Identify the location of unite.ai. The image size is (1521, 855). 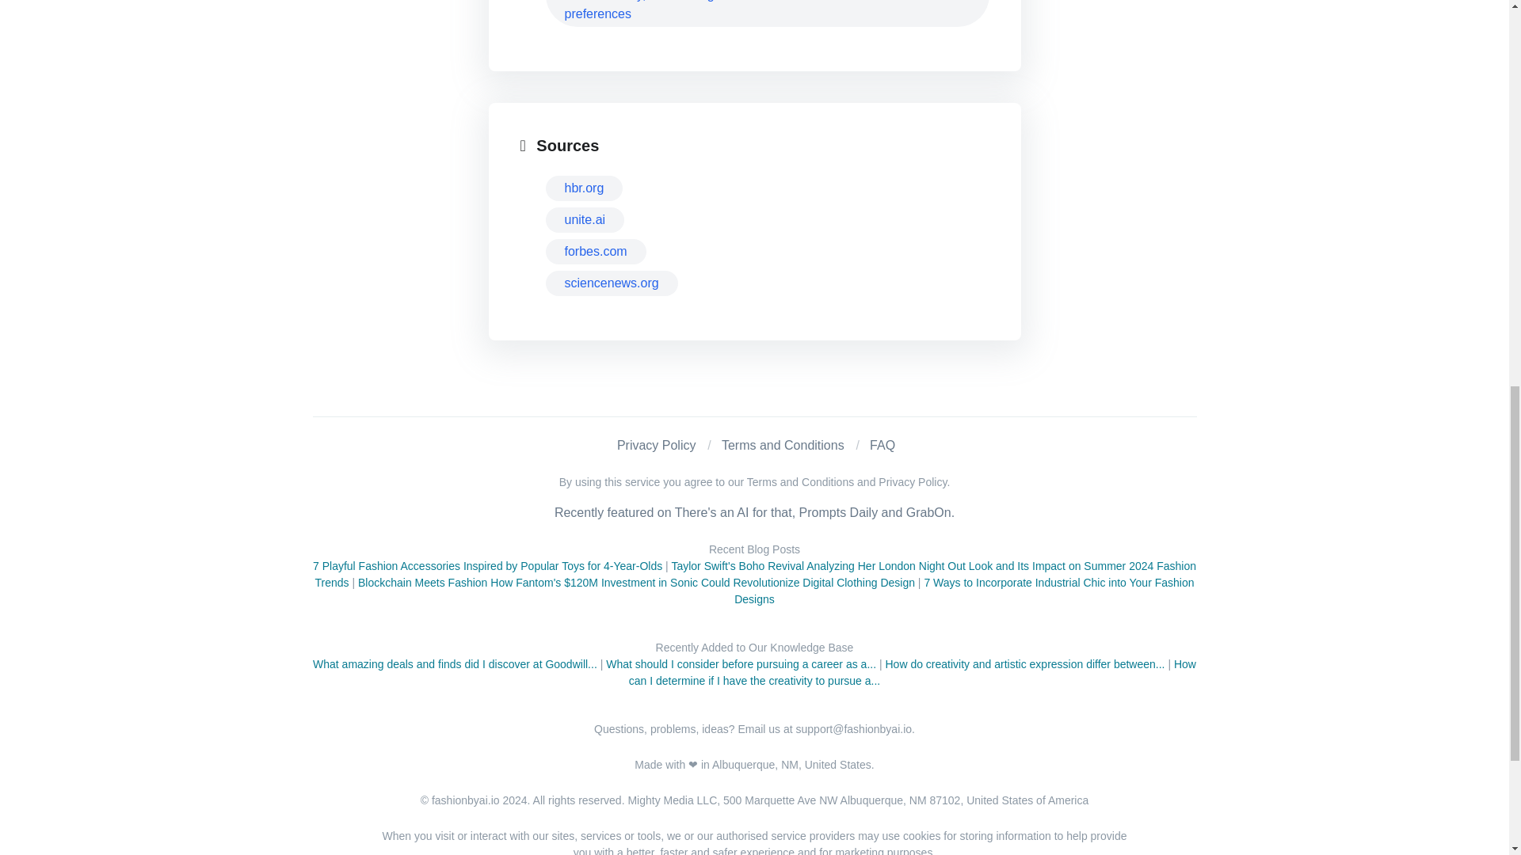
(584, 220).